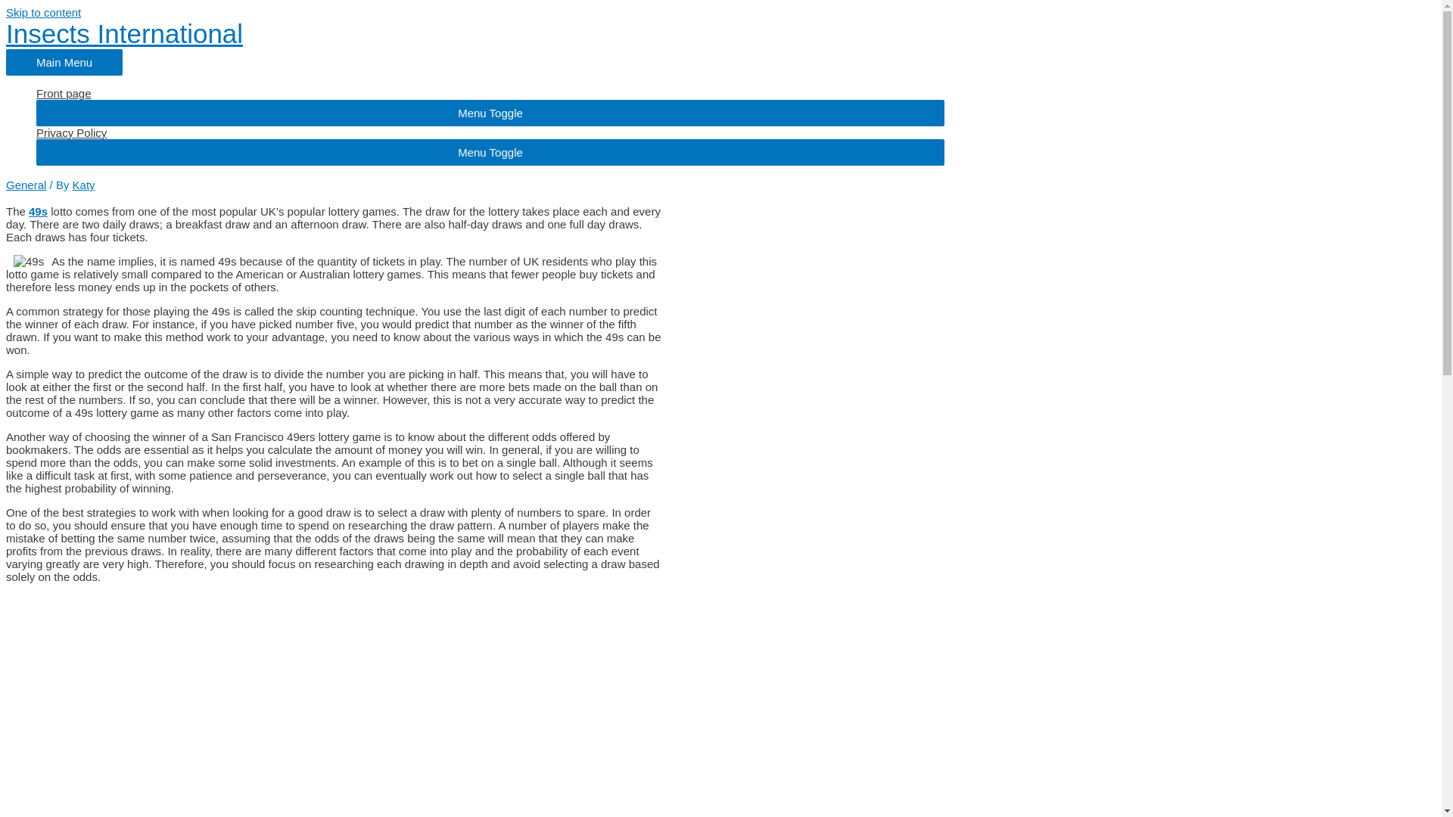 The height and width of the screenshot is (817, 1453). I want to click on Menu Toggle, so click(490, 152).